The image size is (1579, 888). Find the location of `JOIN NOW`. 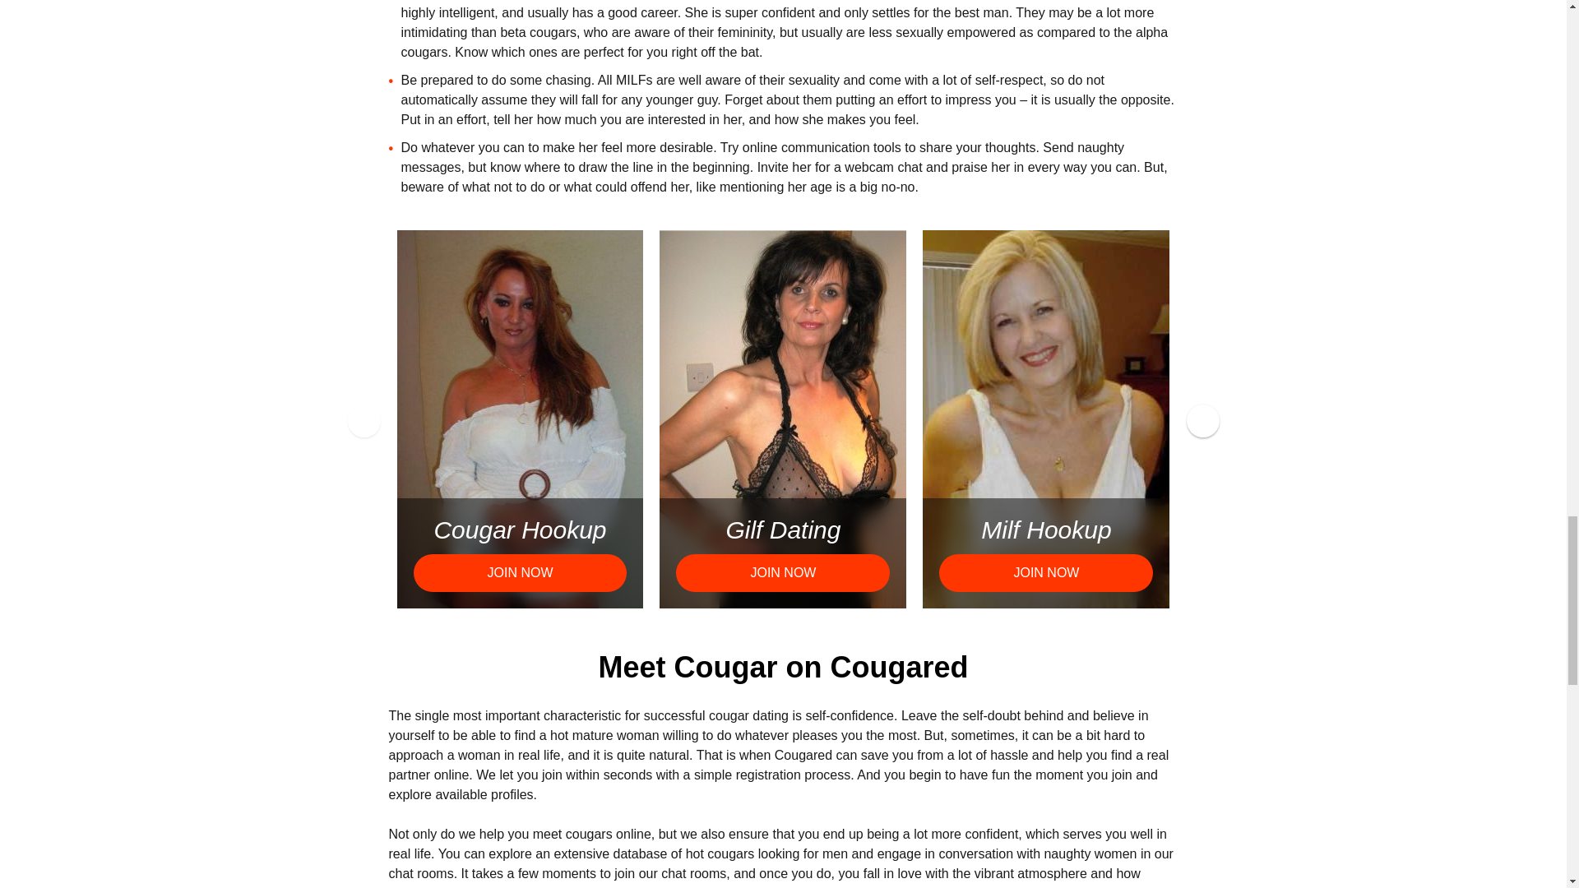

JOIN NOW is located at coordinates (520, 572).